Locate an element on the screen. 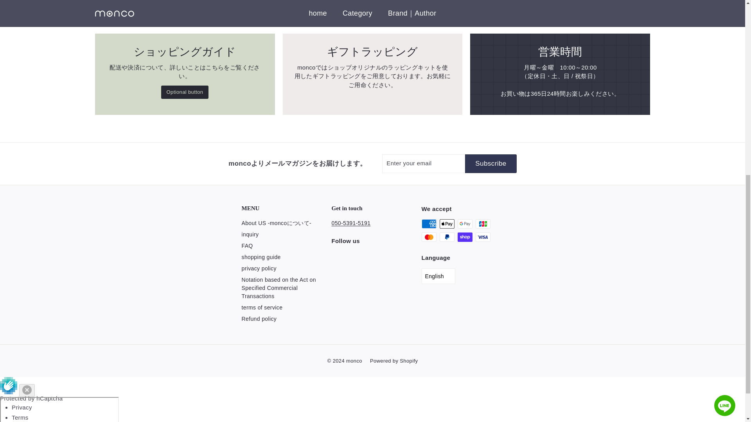 The width and height of the screenshot is (751, 422). Google Pay is located at coordinates (465, 224).